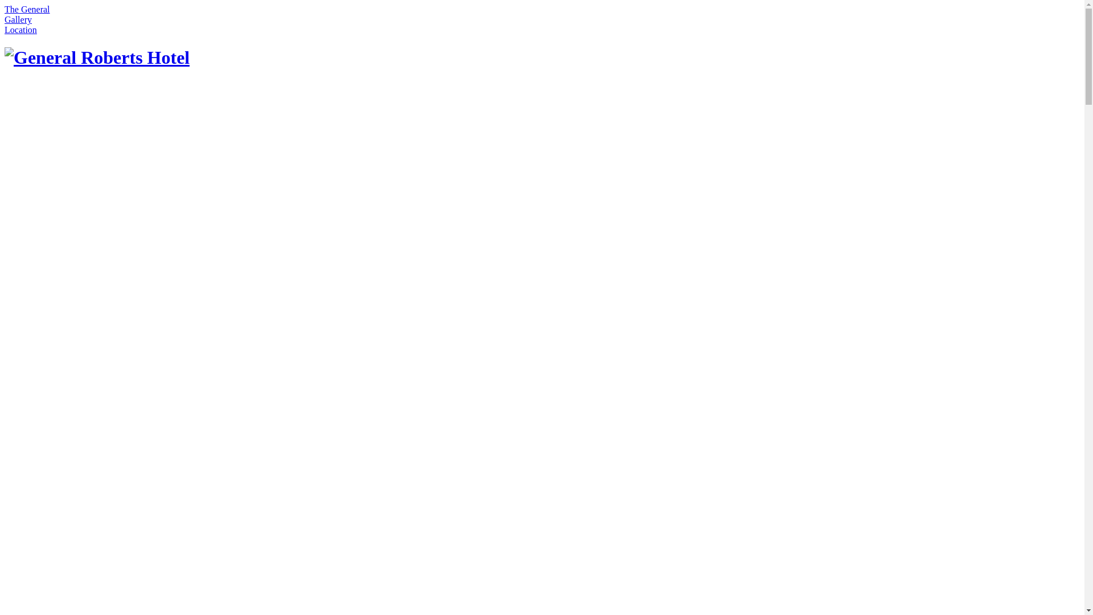  Describe the element at coordinates (27, 9) in the screenshot. I see `The General` at that location.